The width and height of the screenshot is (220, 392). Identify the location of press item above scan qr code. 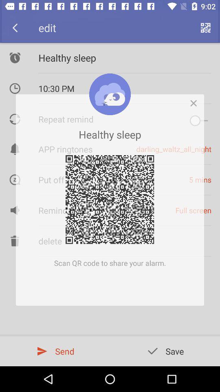
(196, 100).